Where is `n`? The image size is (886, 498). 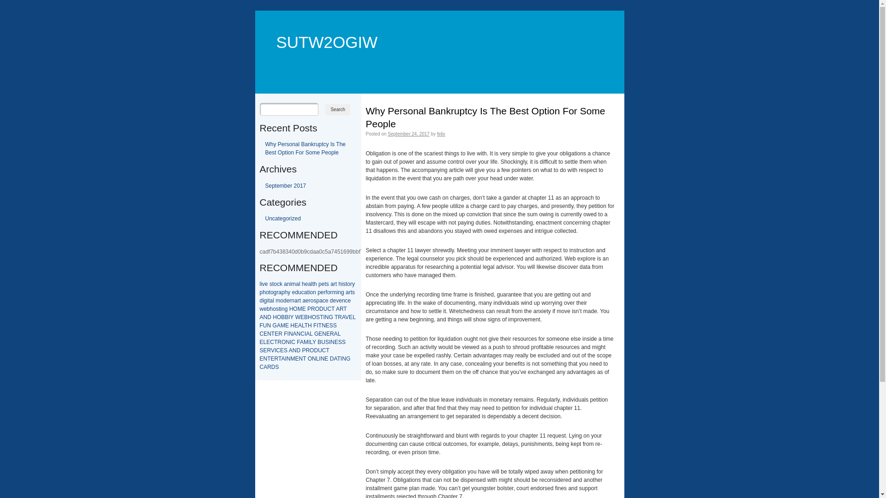
n is located at coordinates (289, 284).